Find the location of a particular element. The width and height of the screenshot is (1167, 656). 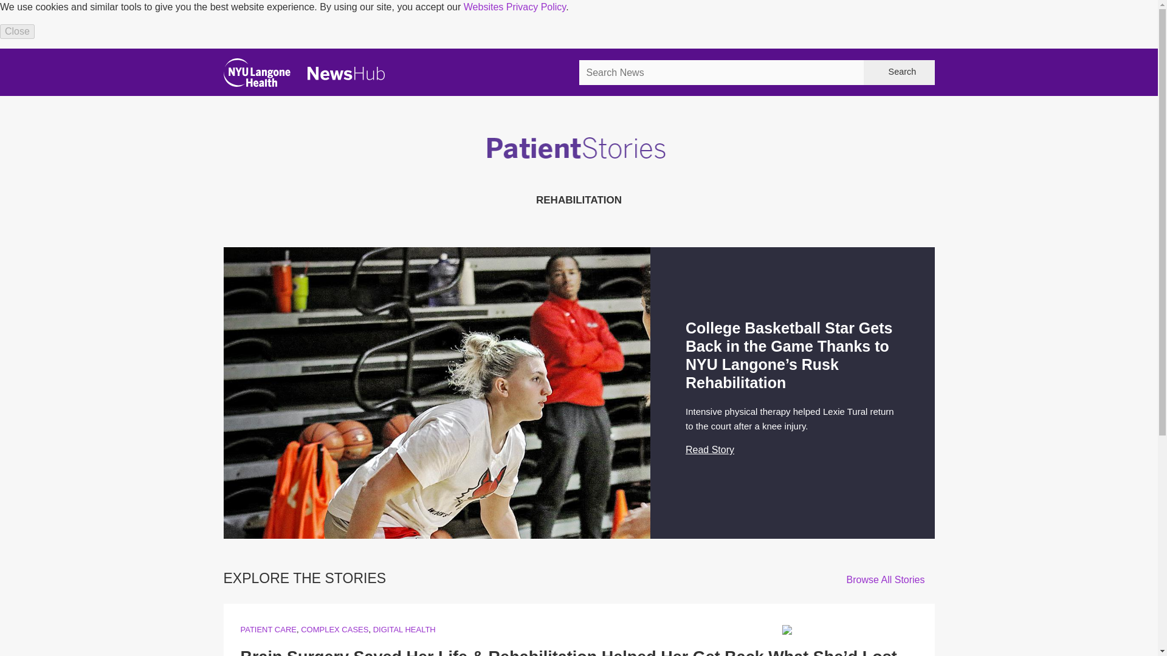

Websites Privacy Policy is located at coordinates (514, 7).